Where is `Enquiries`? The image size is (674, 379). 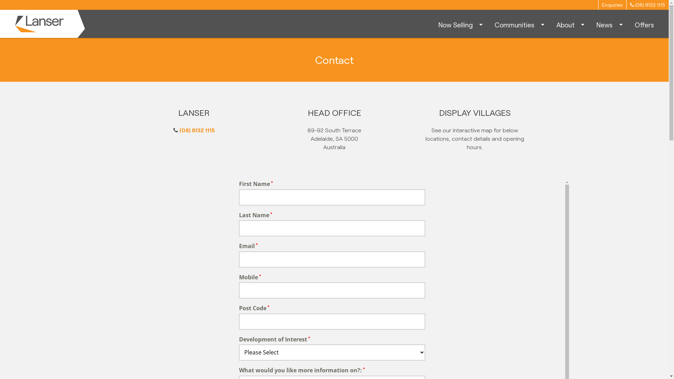
Enquiries is located at coordinates (612, 5).